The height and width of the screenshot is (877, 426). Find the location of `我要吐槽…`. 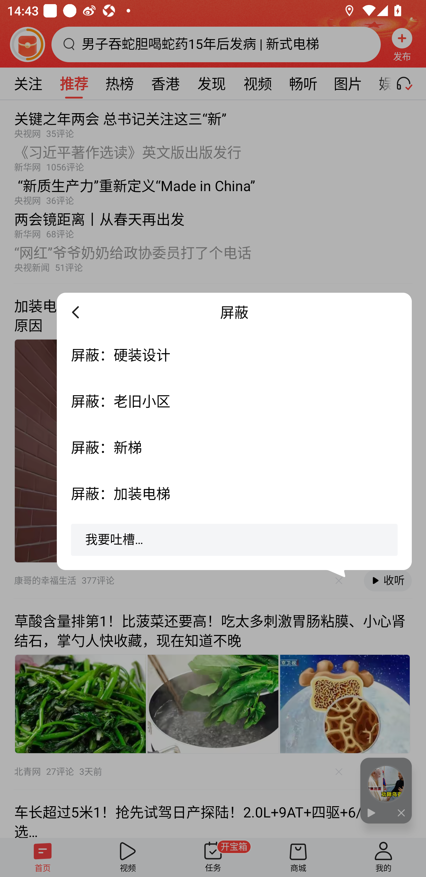

我要吐槽… is located at coordinates (234, 543).